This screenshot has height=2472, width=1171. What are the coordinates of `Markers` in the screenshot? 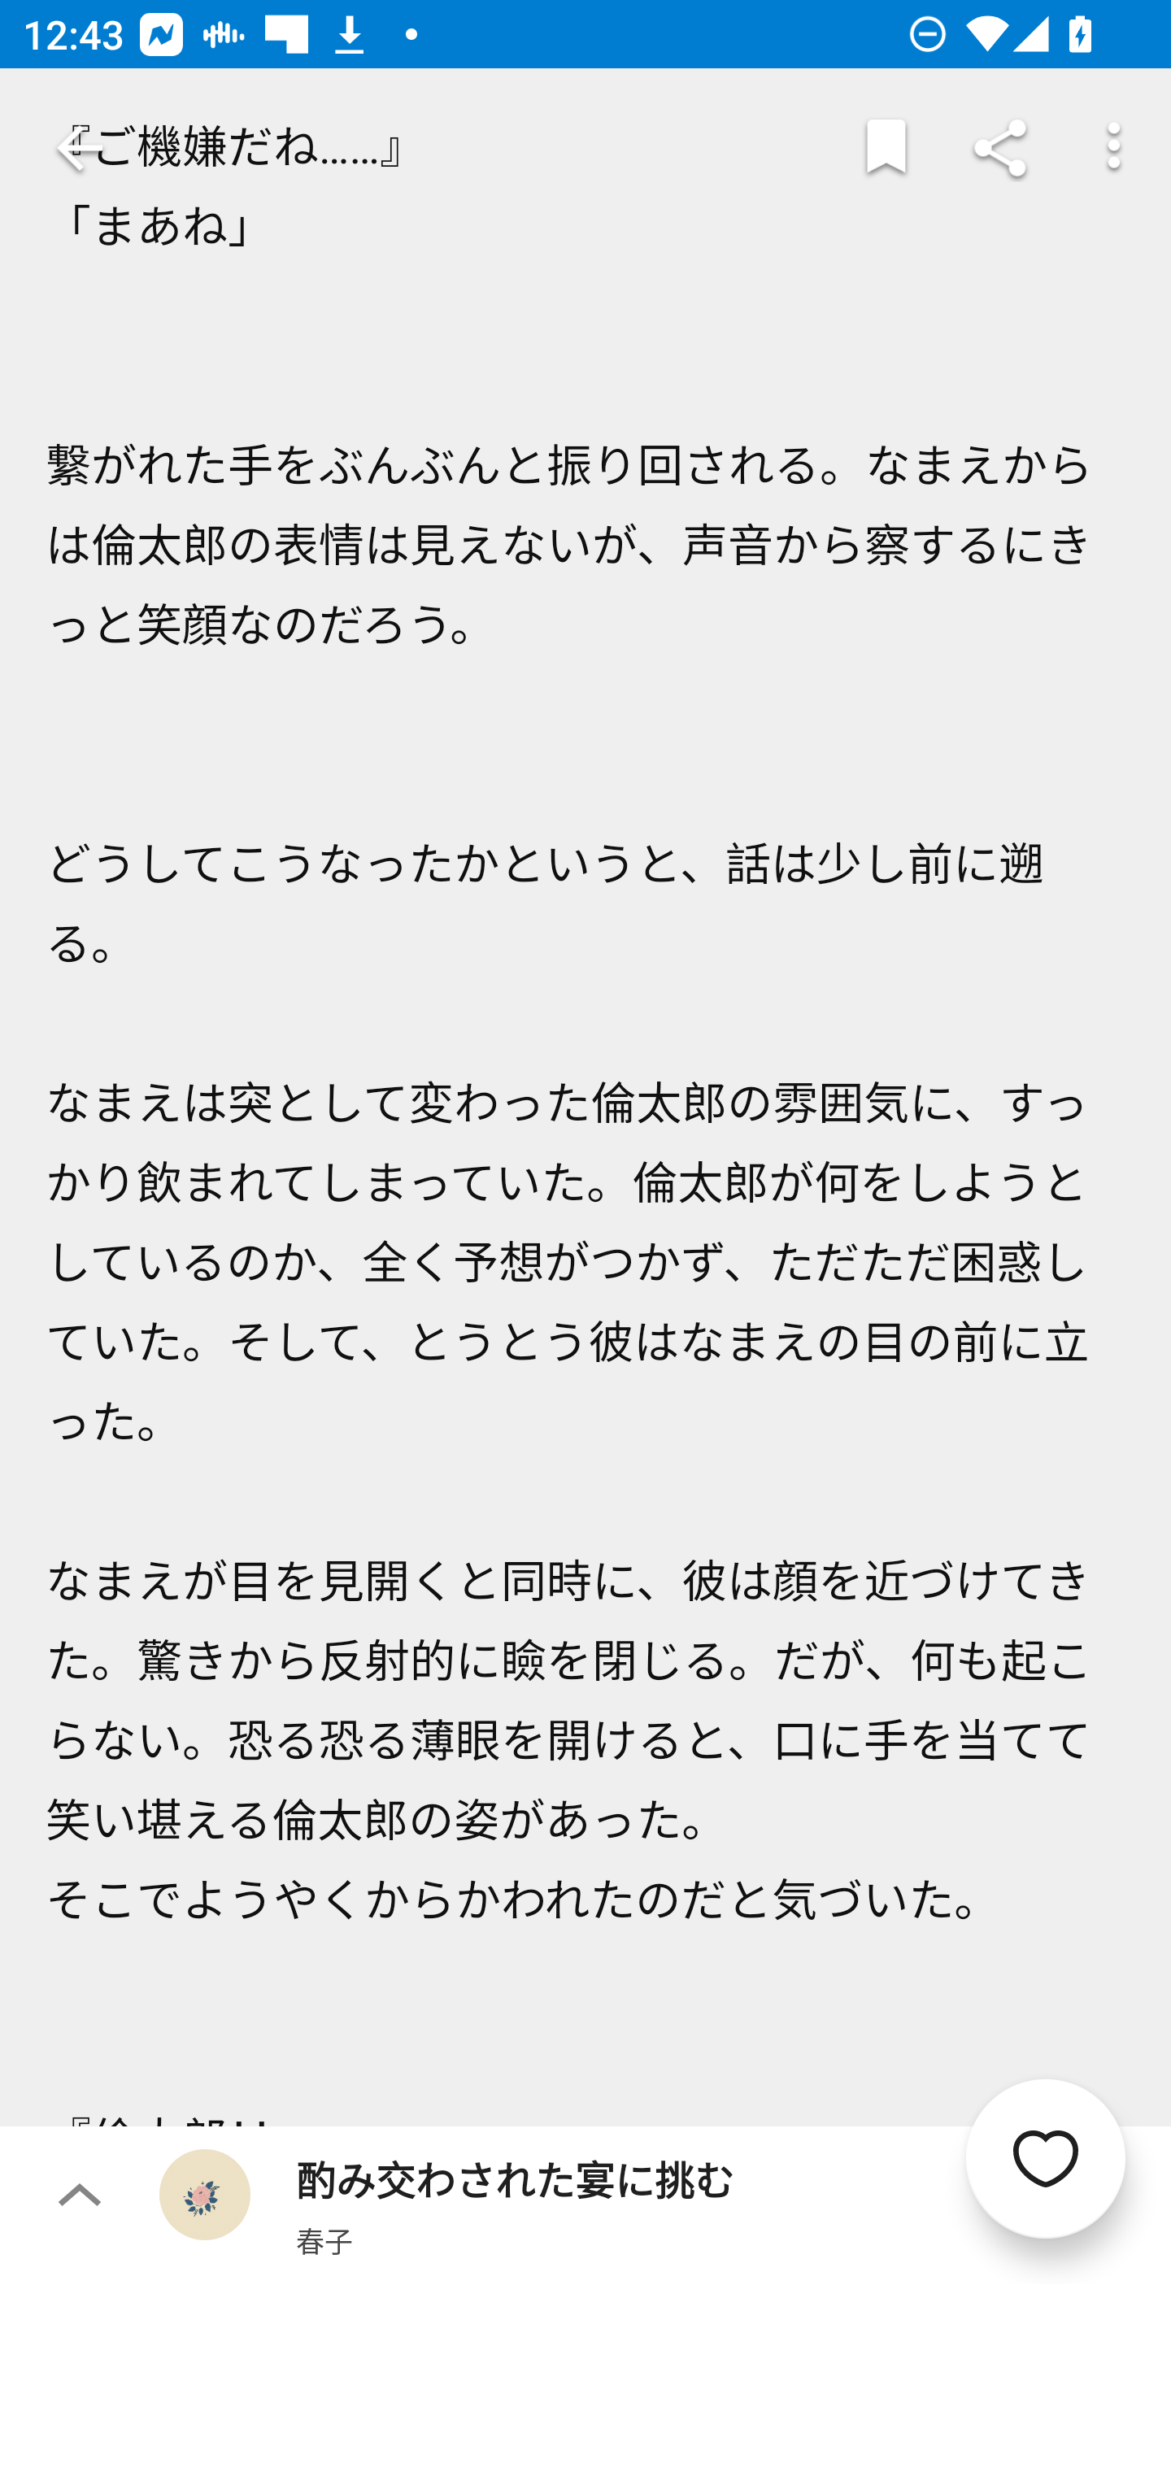 It's located at (886, 148).